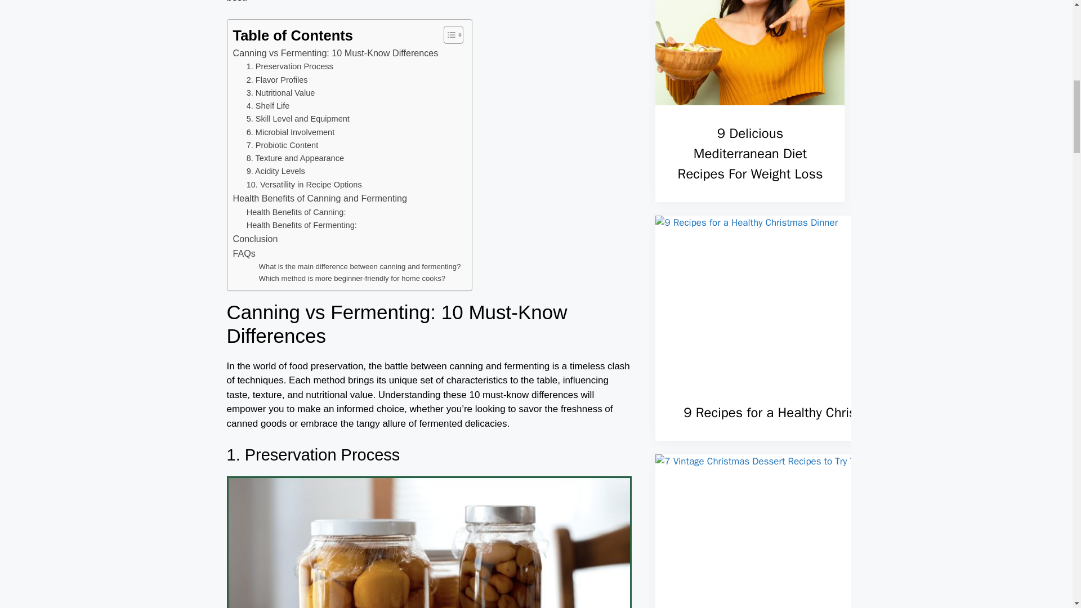  Describe the element at coordinates (297, 118) in the screenshot. I see `5. Skill Level and Equipment` at that location.